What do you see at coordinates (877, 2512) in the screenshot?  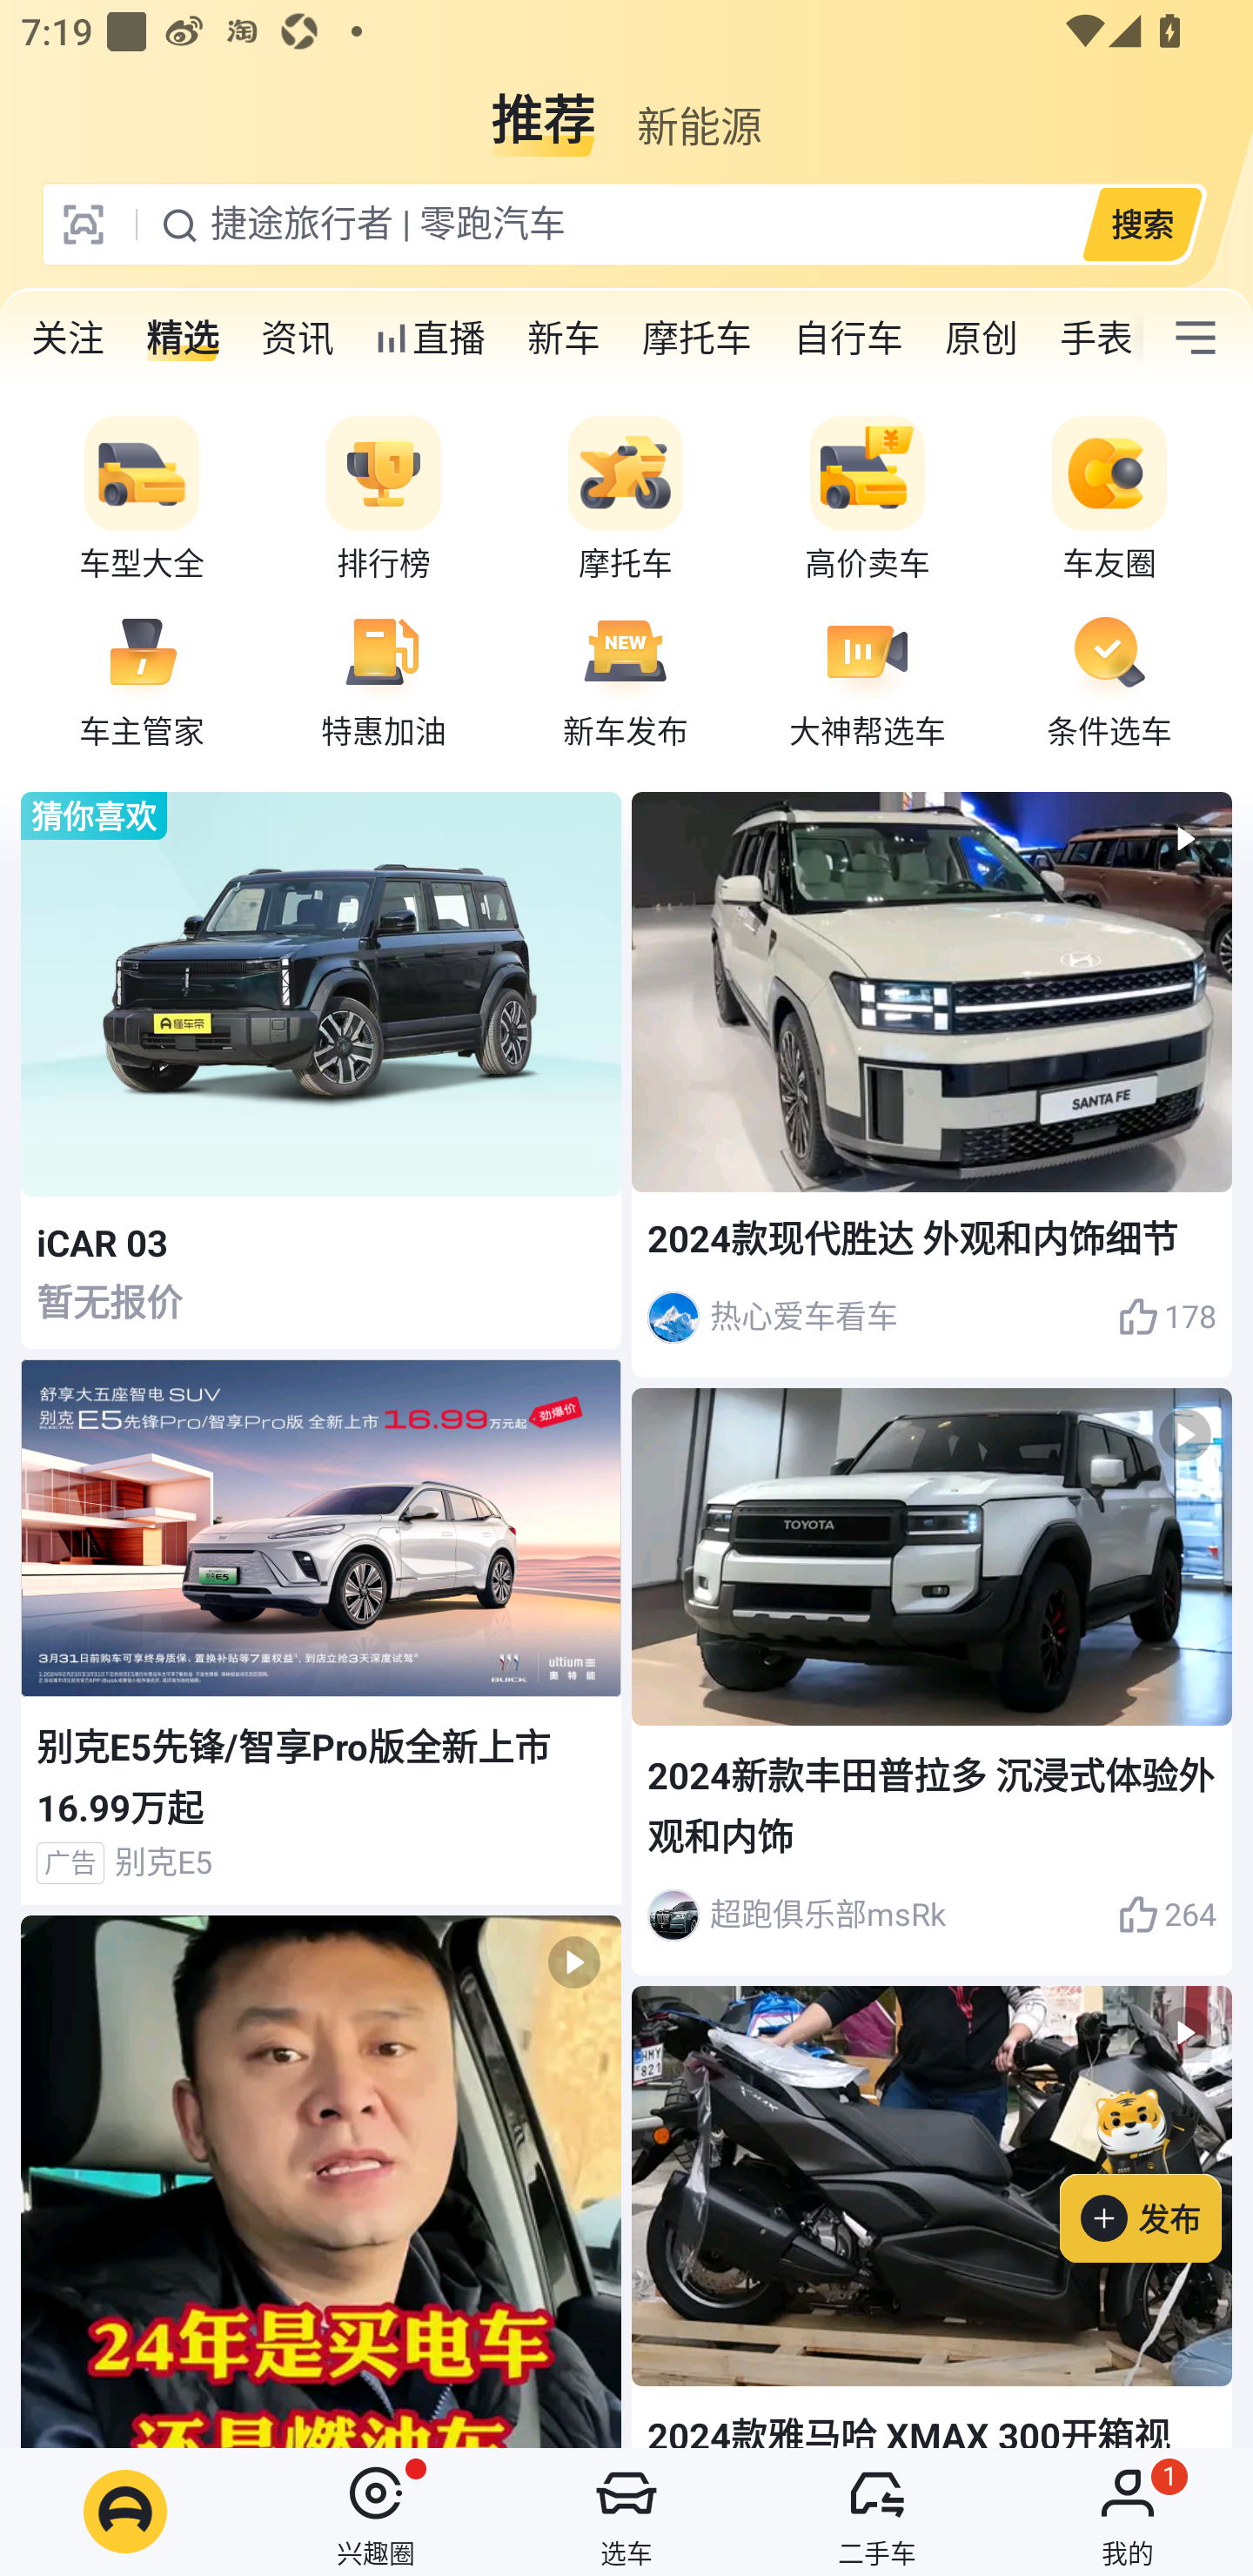 I see ` 二手车` at bounding box center [877, 2512].